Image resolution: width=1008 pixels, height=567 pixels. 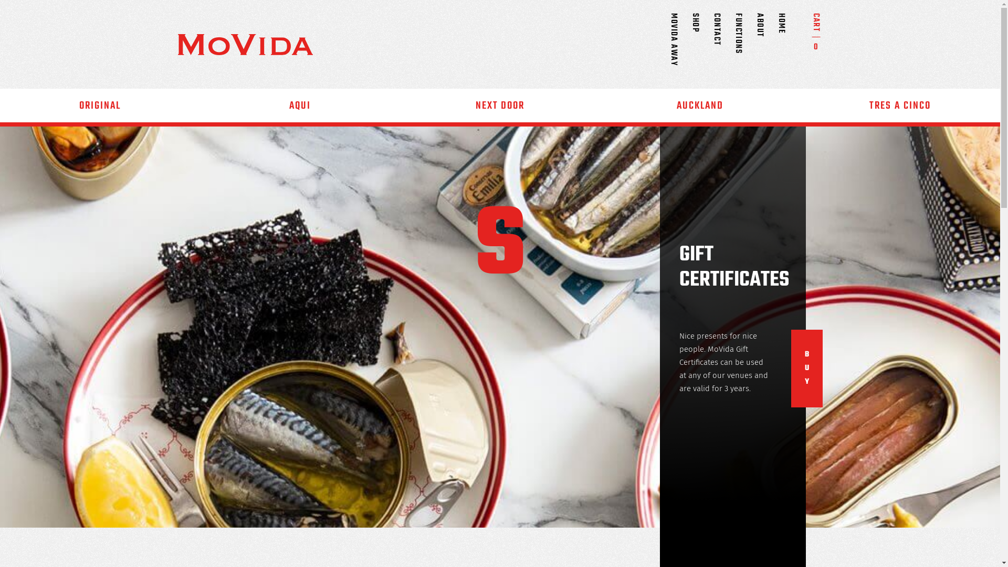 What do you see at coordinates (100, 106) in the screenshot?
I see `ORIGINAL` at bounding box center [100, 106].